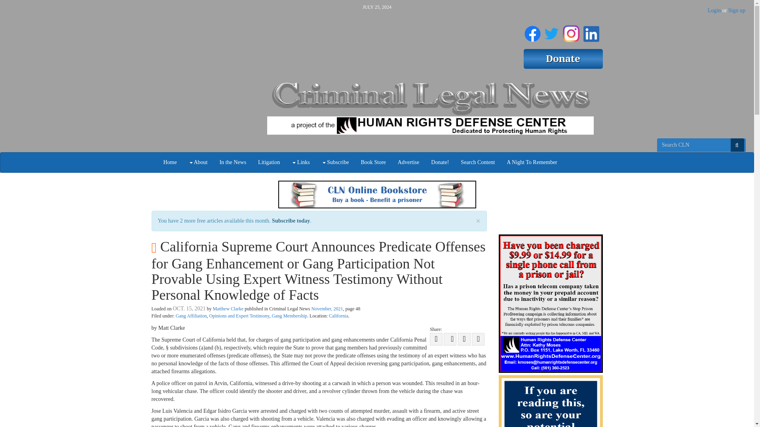 This screenshot has height=427, width=760. I want to click on Links, so click(300, 162).